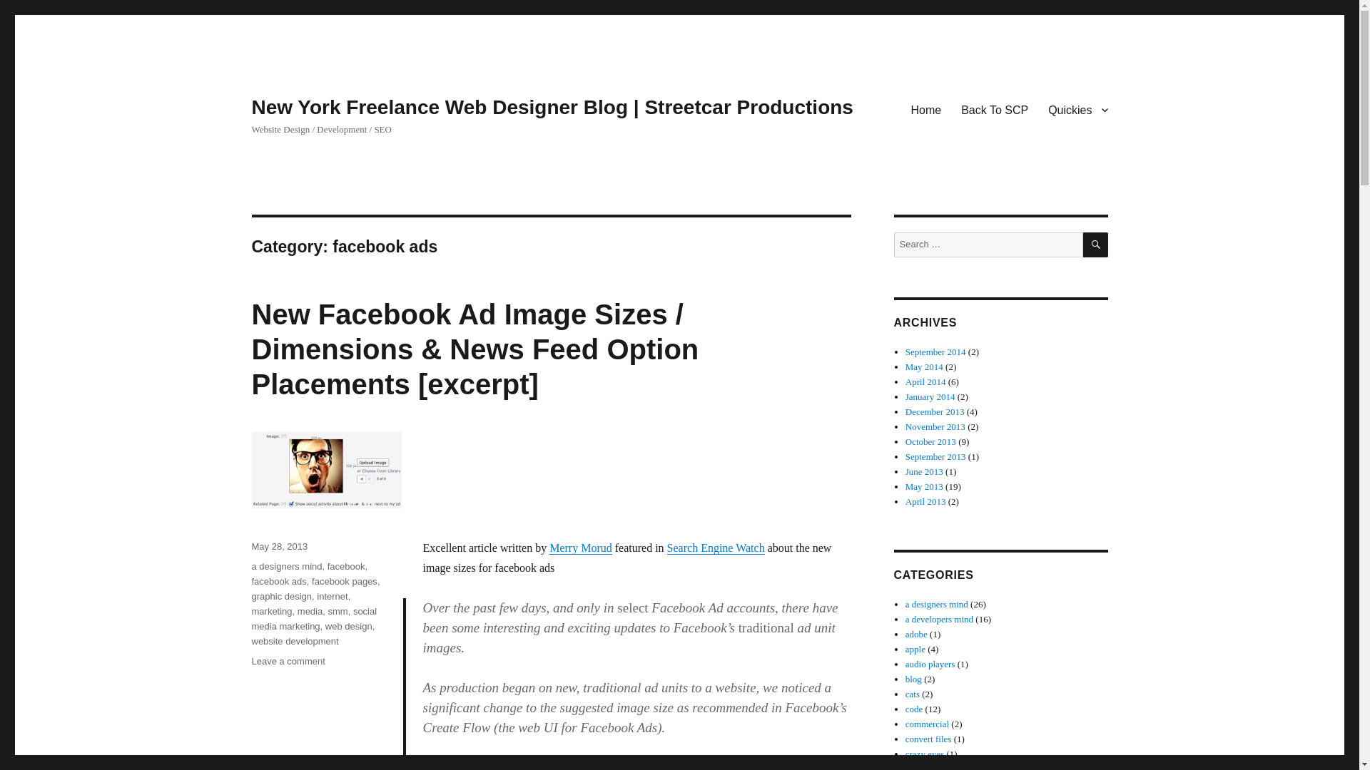 The width and height of the screenshot is (1370, 770). Describe the element at coordinates (346, 566) in the screenshot. I see `facebook` at that location.